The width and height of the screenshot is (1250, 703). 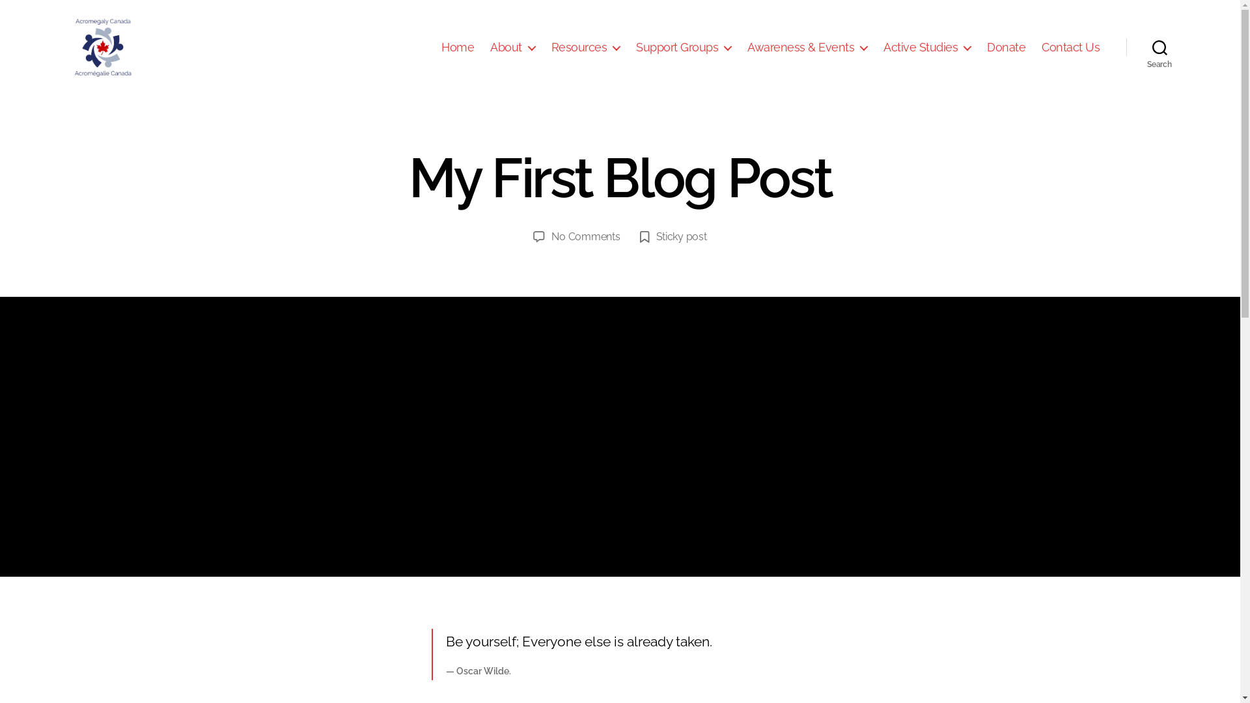 I want to click on No Comments
on My First Blog Post, so click(x=586, y=237).